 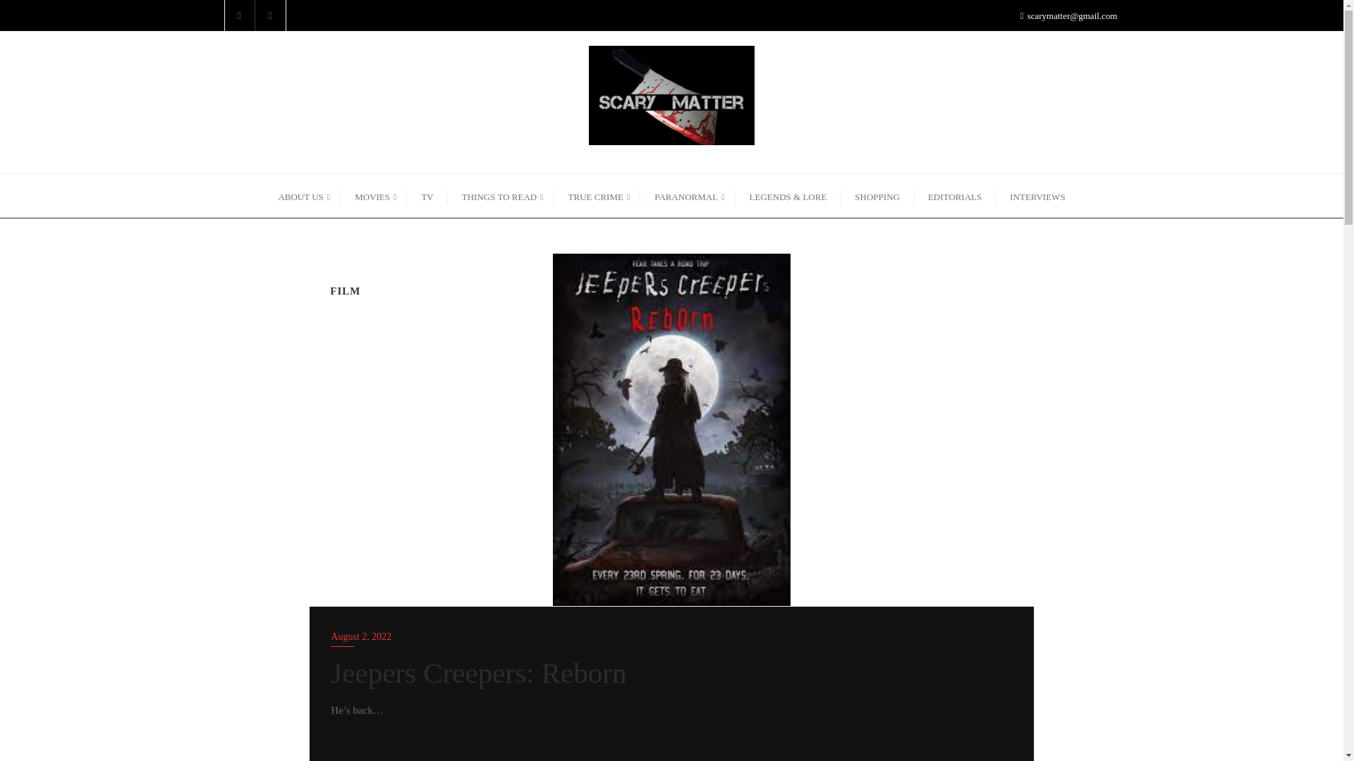 What do you see at coordinates (501, 196) in the screenshot?
I see `THINGS TO READ` at bounding box center [501, 196].